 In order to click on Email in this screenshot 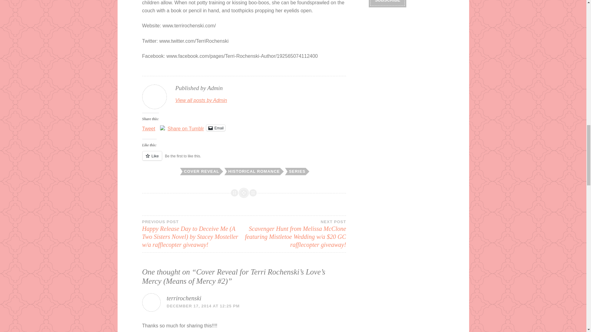, I will do `click(215, 128)`.